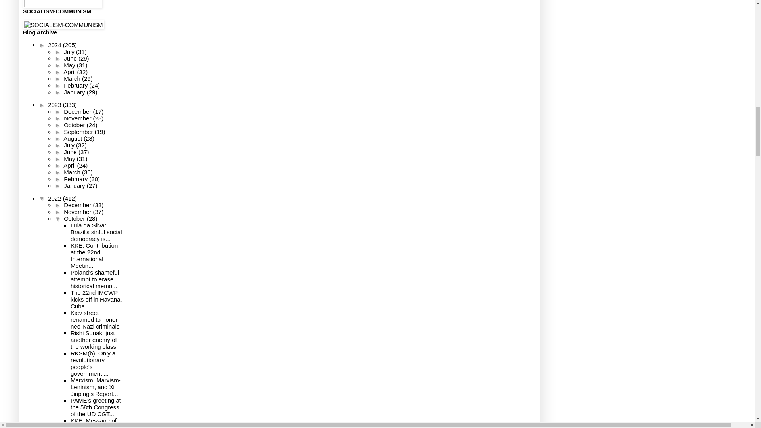  What do you see at coordinates (55, 45) in the screenshot?
I see `2024` at bounding box center [55, 45].